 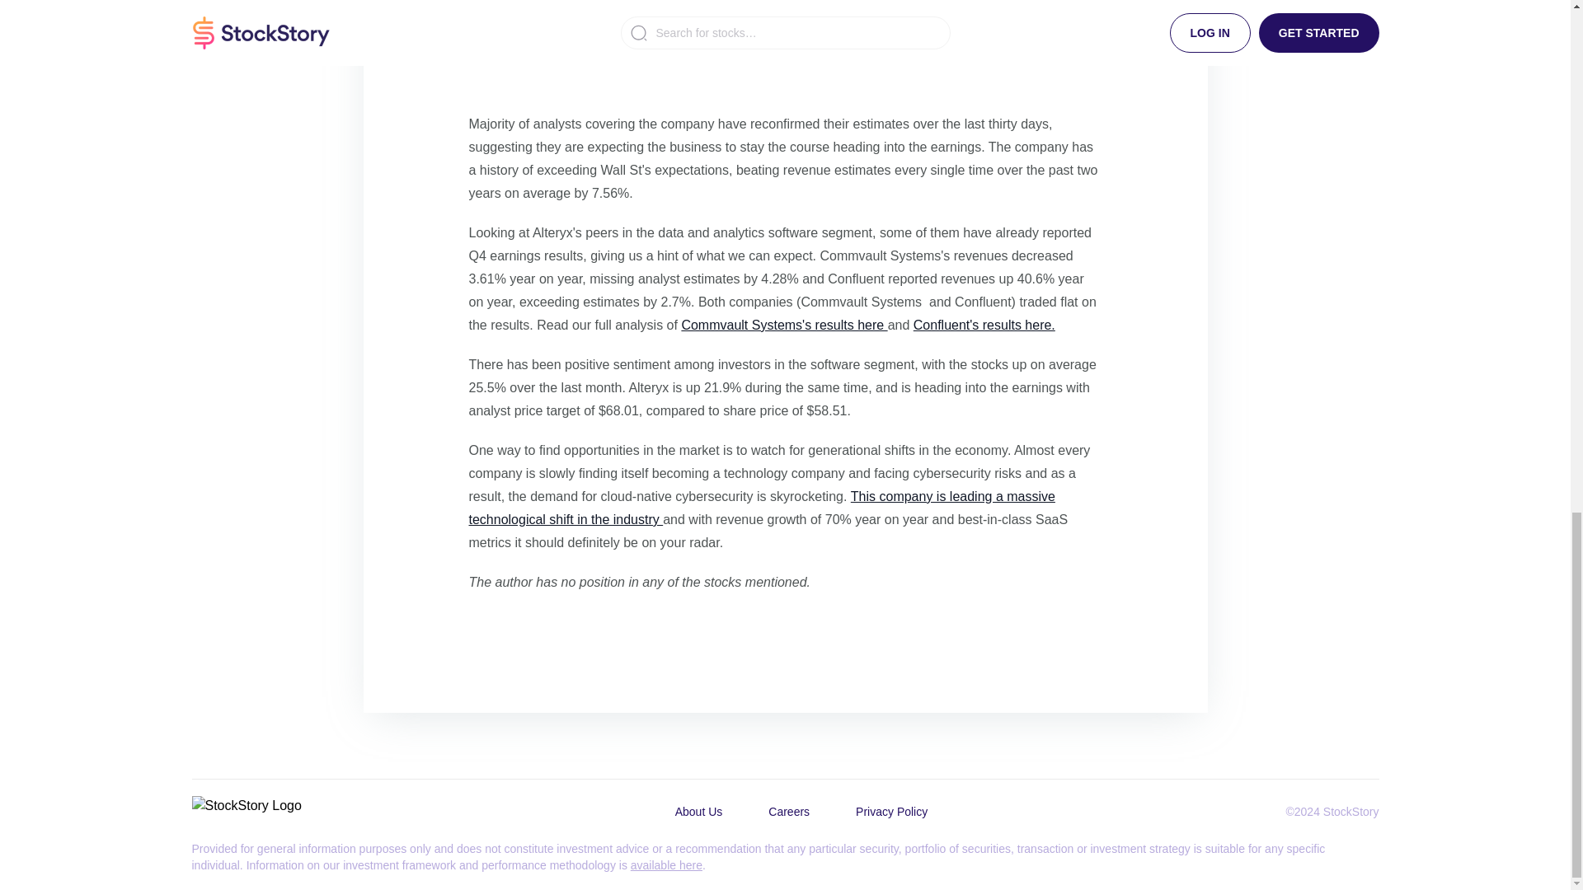 I want to click on Careers, so click(x=788, y=811).